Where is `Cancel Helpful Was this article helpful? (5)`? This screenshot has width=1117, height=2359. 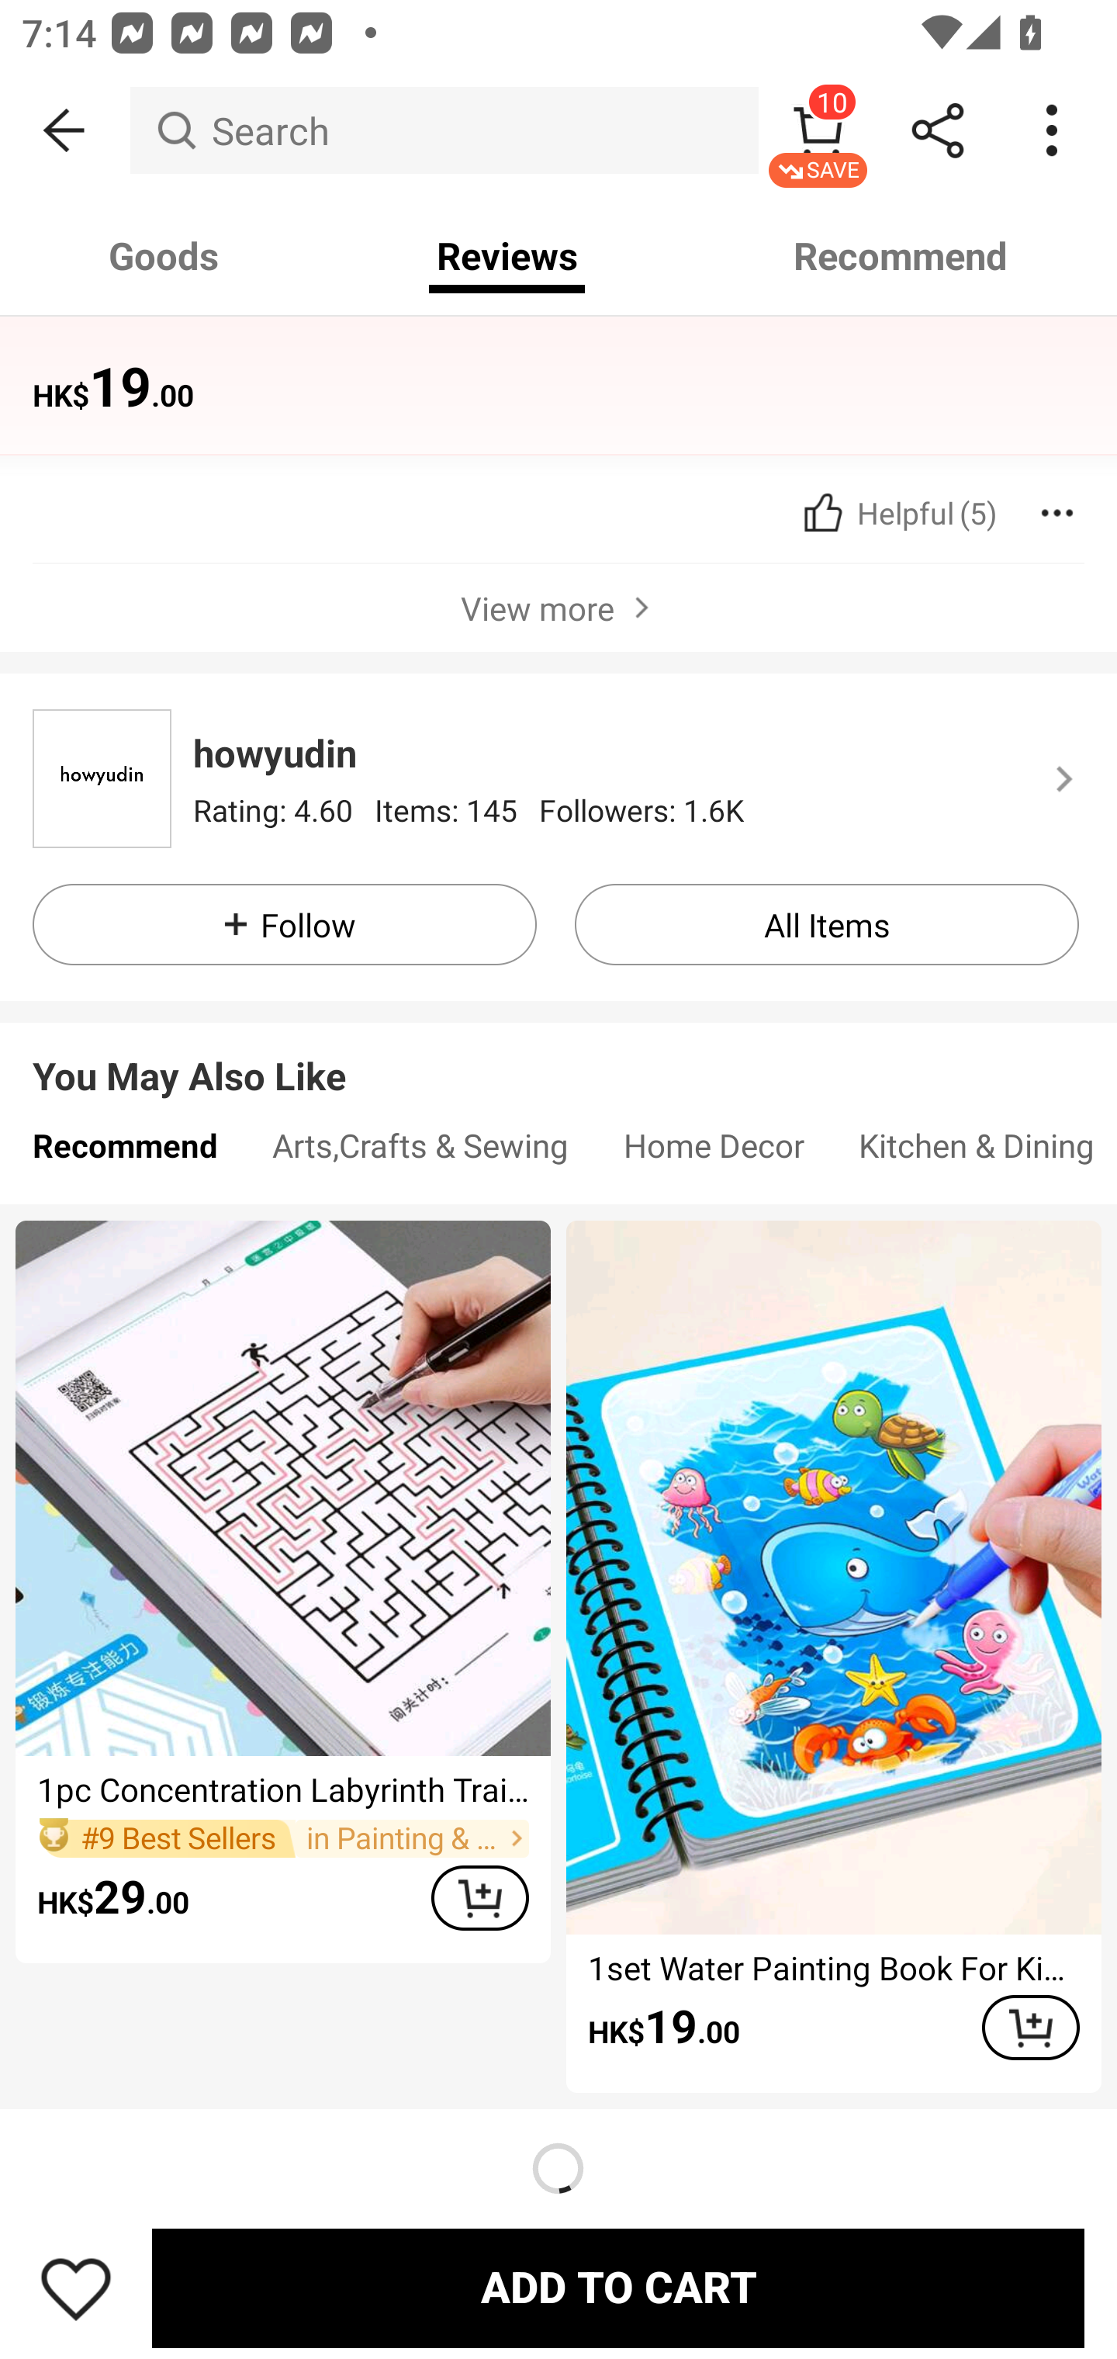 Cancel Helpful Was this article helpful? (5) is located at coordinates (897, 513).